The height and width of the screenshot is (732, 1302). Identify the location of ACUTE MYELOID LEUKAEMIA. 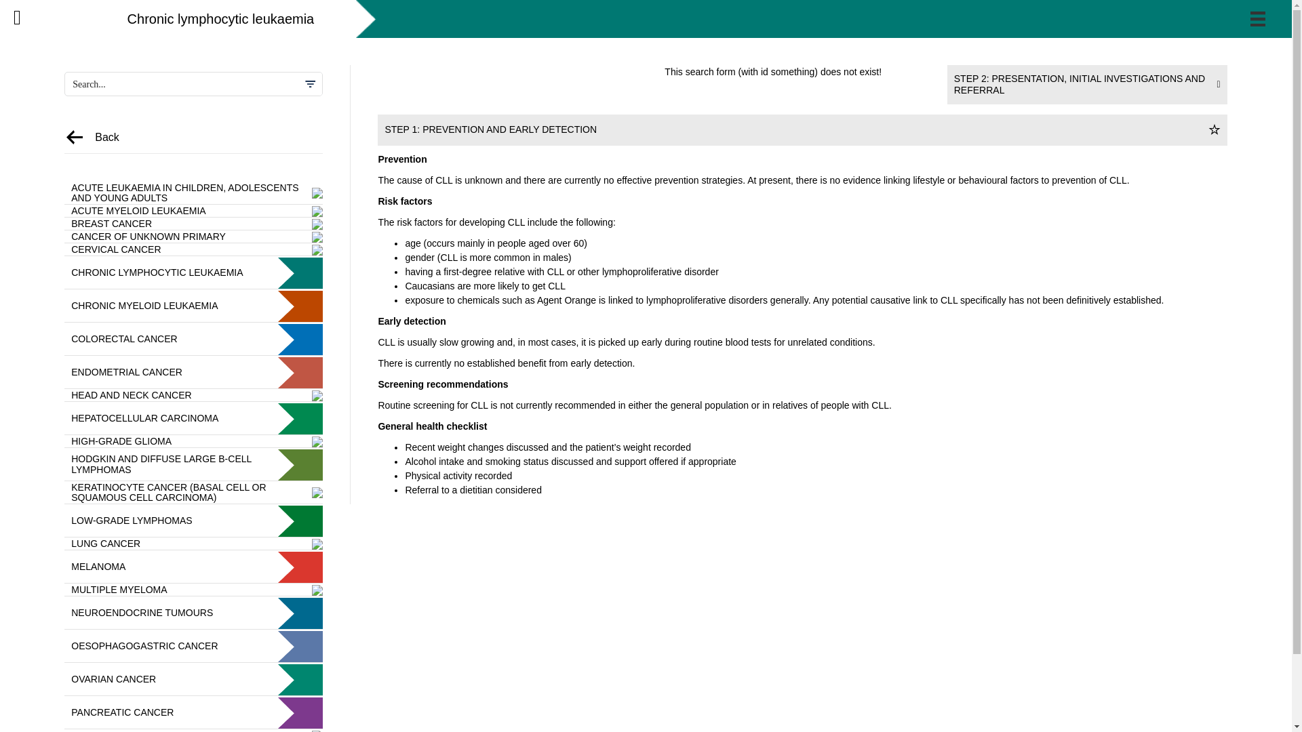
(193, 211).